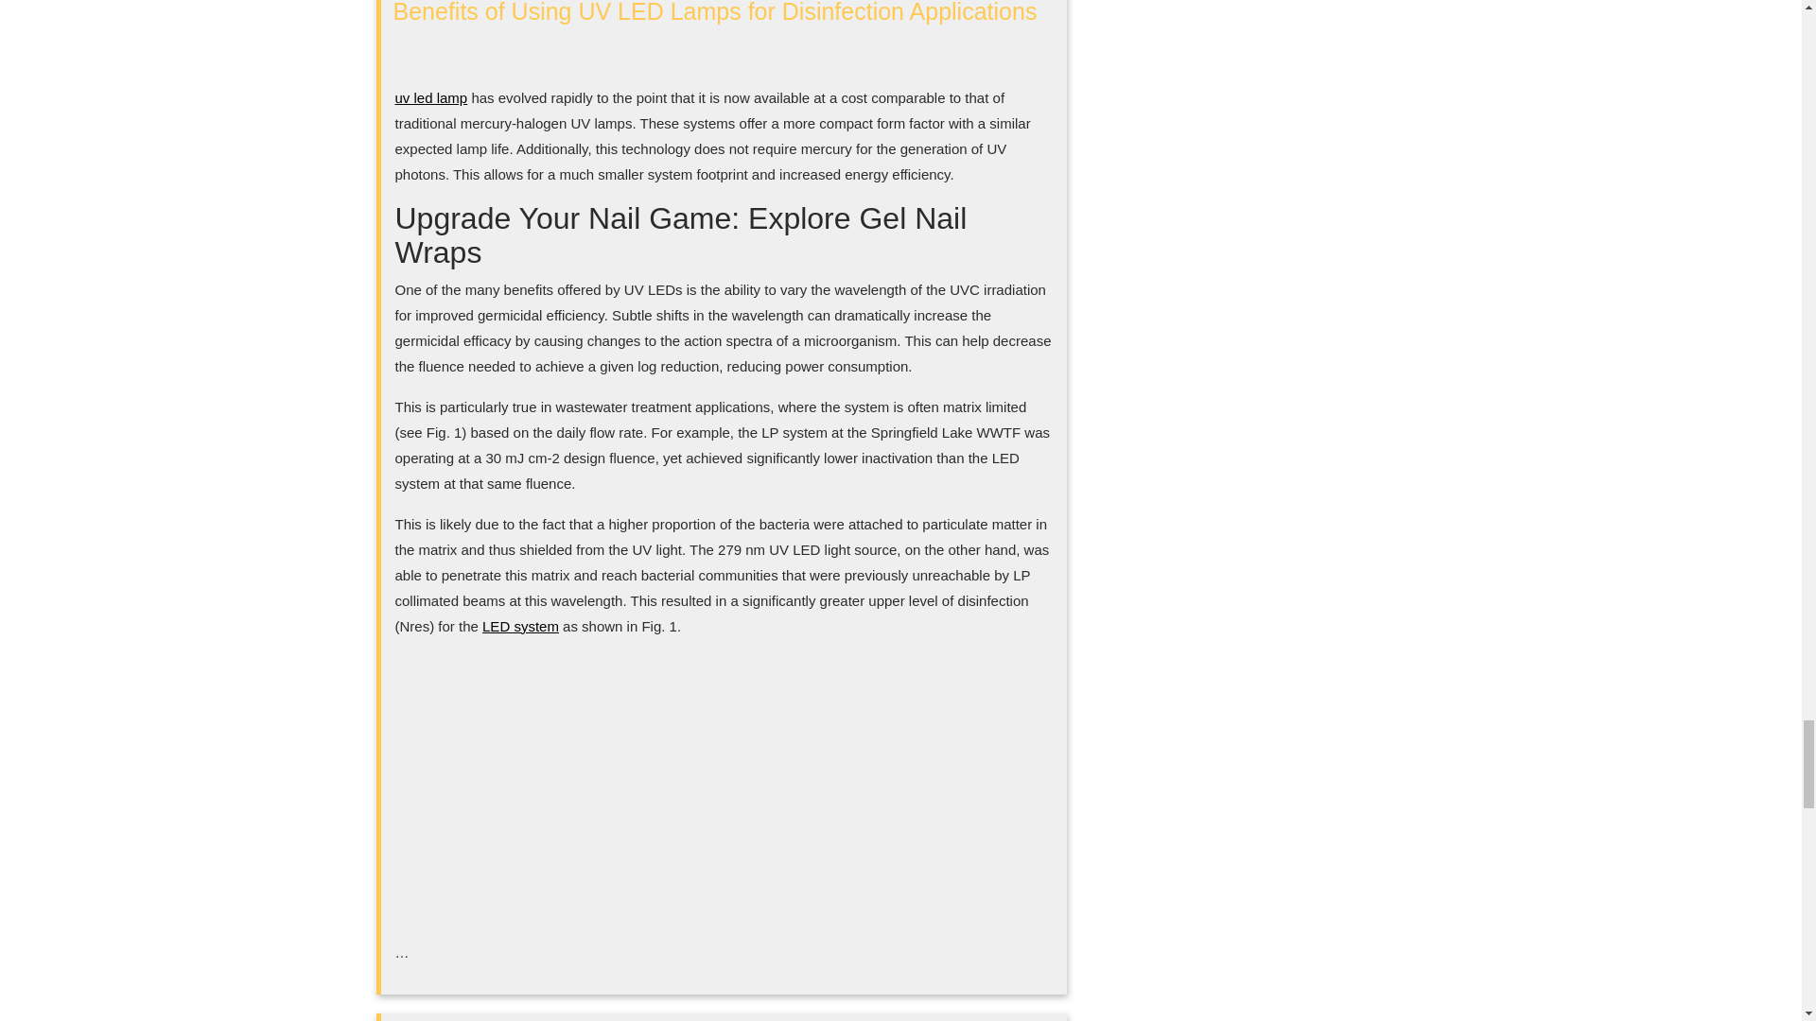 This screenshot has height=1021, width=1816. Describe the element at coordinates (715, 11) in the screenshot. I see `Benefits of Using UV LED Lamps for Disinfection Applications` at that location.